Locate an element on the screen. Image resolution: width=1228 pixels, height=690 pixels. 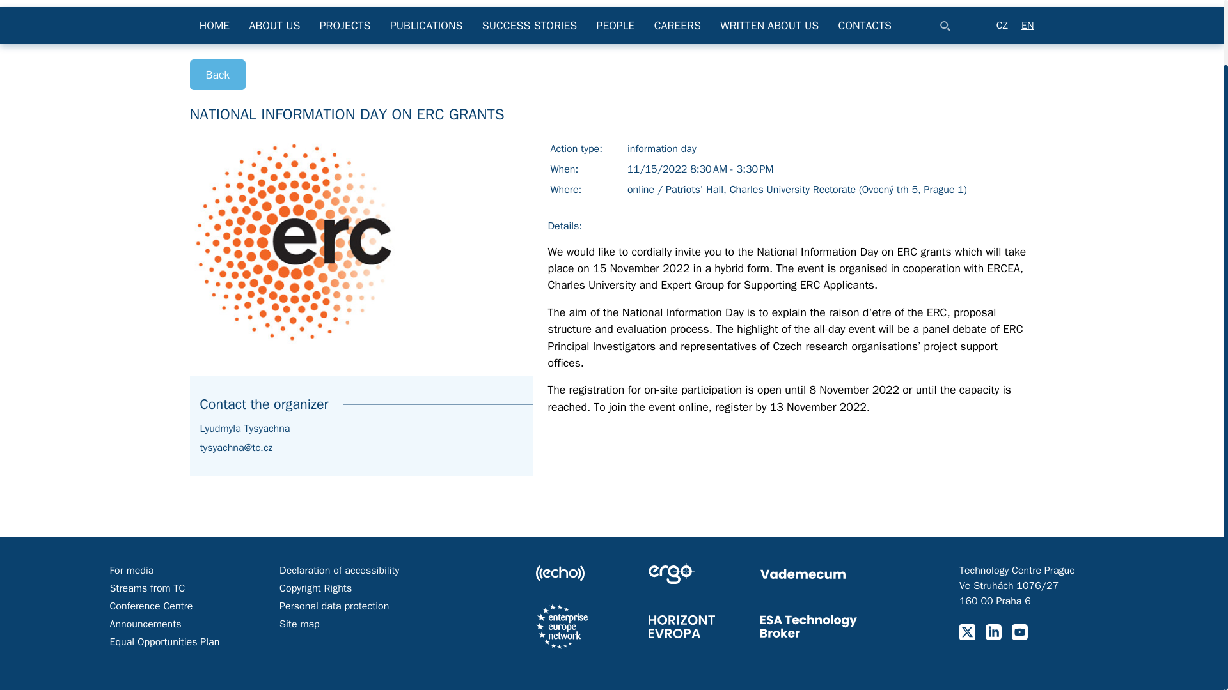
EN is located at coordinates (1027, 26).